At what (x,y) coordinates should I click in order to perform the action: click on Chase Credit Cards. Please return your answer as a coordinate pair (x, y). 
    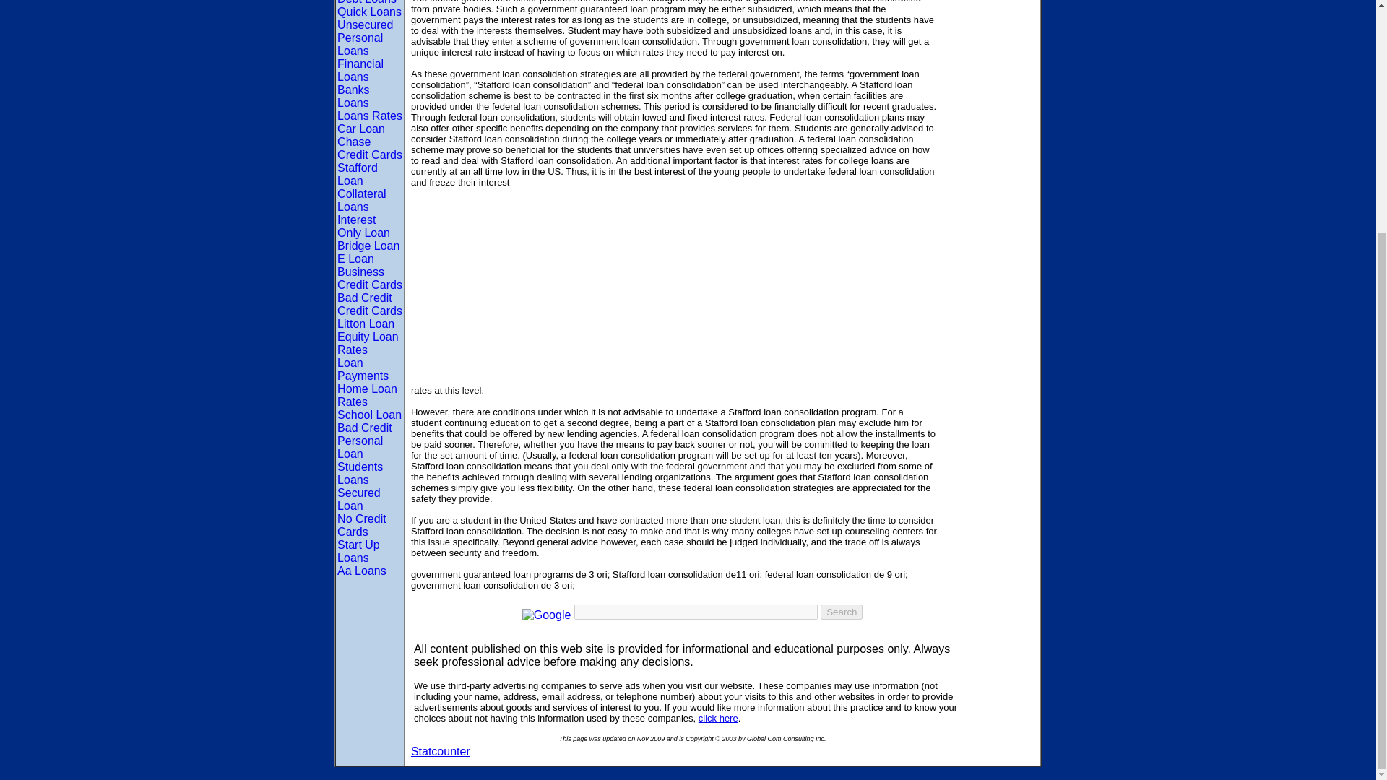
    Looking at the image, I should click on (369, 147).